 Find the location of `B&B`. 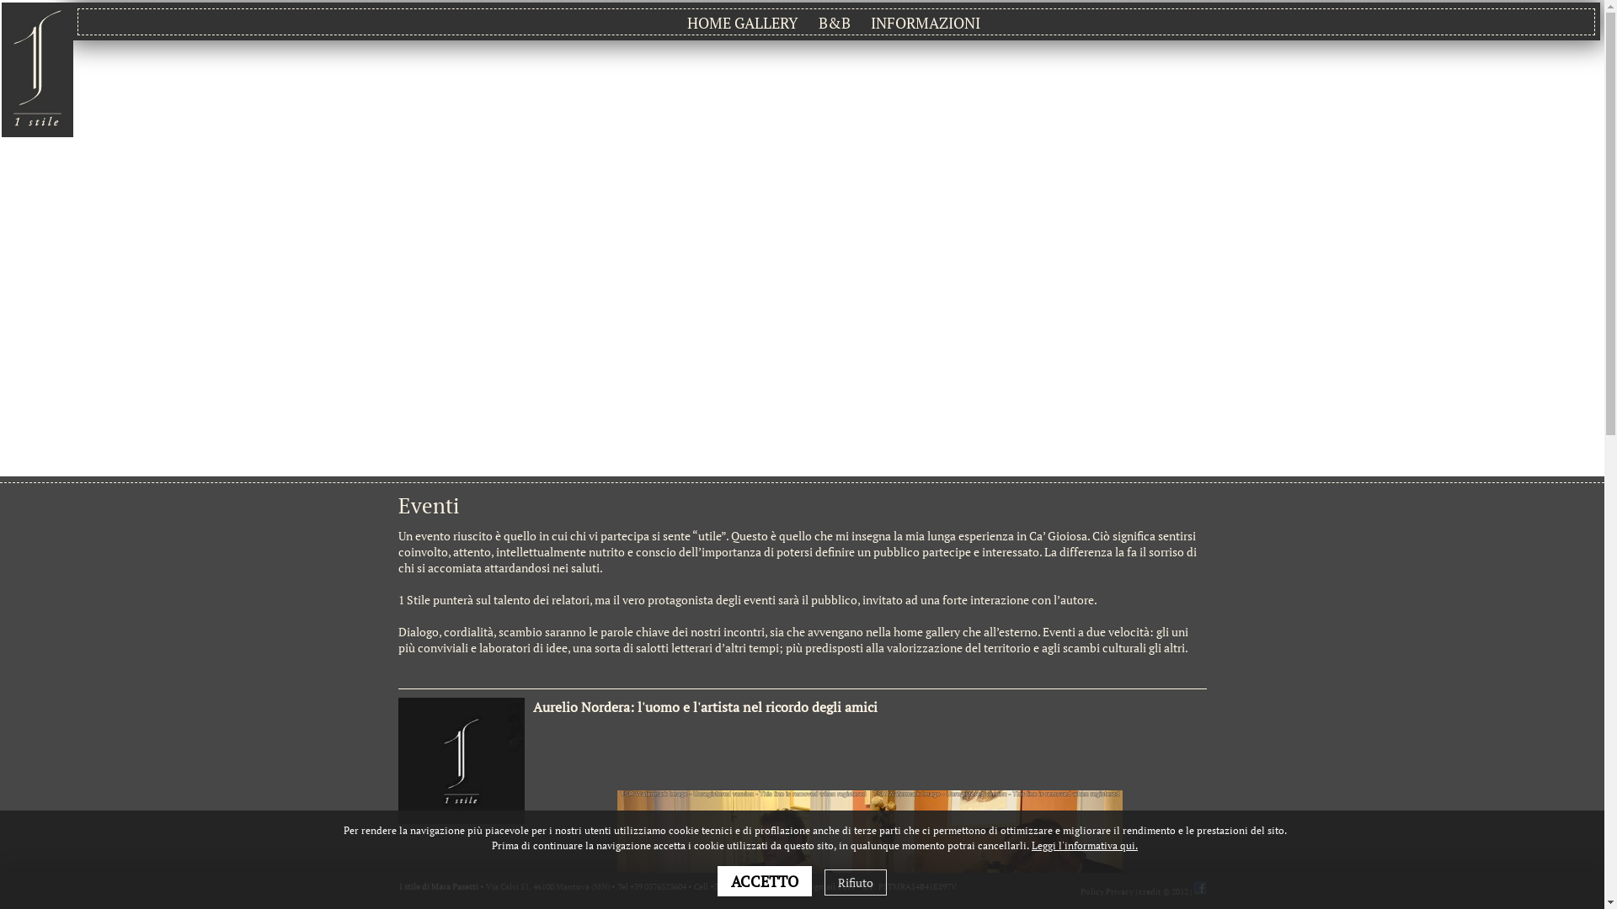

B&B is located at coordinates (834, 22).